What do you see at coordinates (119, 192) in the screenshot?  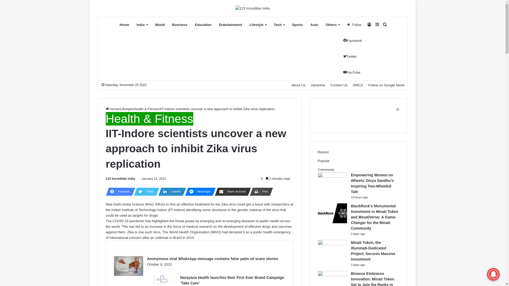 I see `Facebook` at bounding box center [119, 192].